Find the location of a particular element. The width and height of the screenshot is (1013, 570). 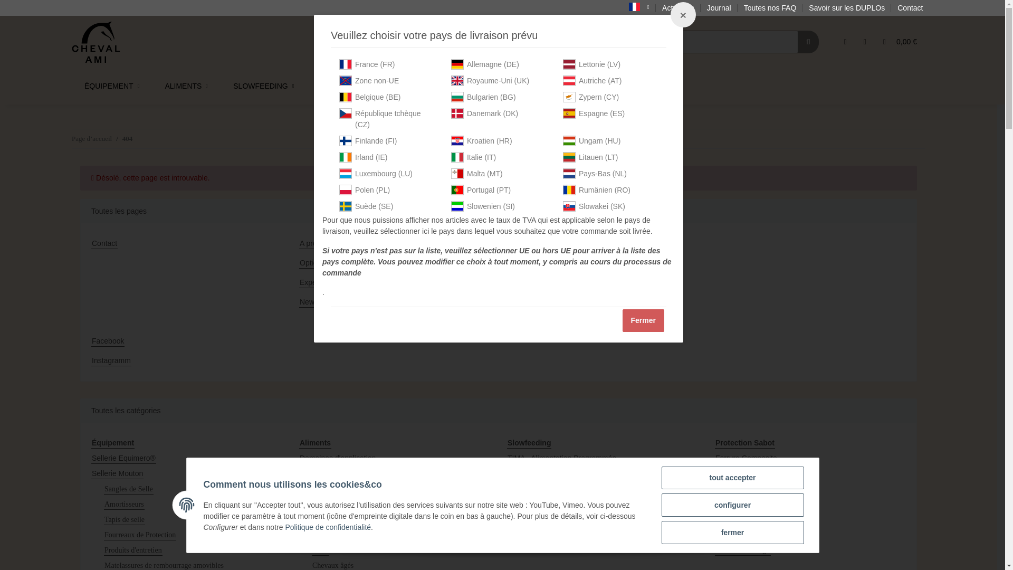

Contact is located at coordinates (187, 243).